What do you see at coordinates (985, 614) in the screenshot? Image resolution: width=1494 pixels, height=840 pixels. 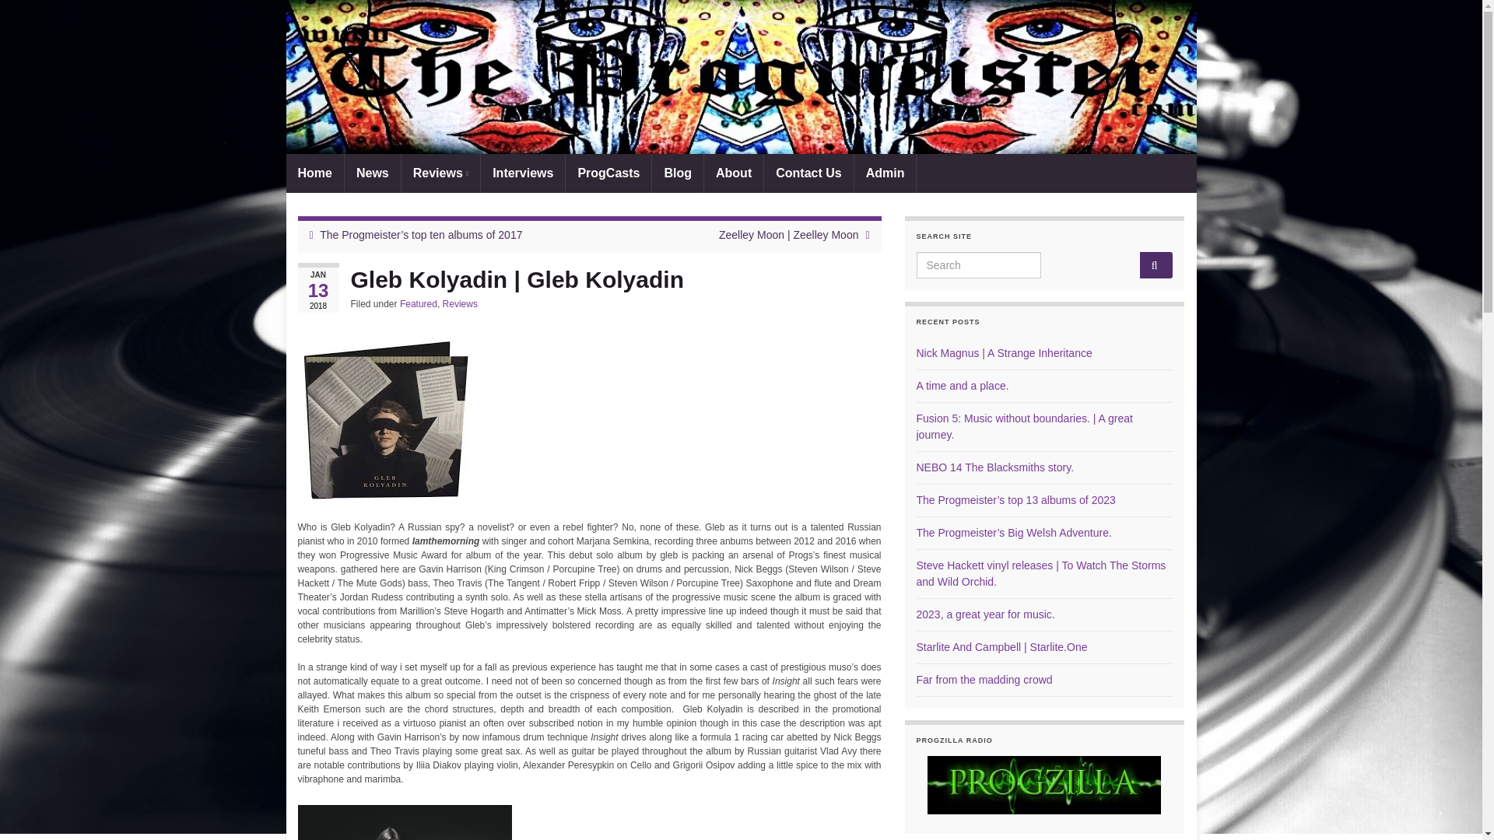 I see `2023, a great year for music.` at bounding box center [985, 614].